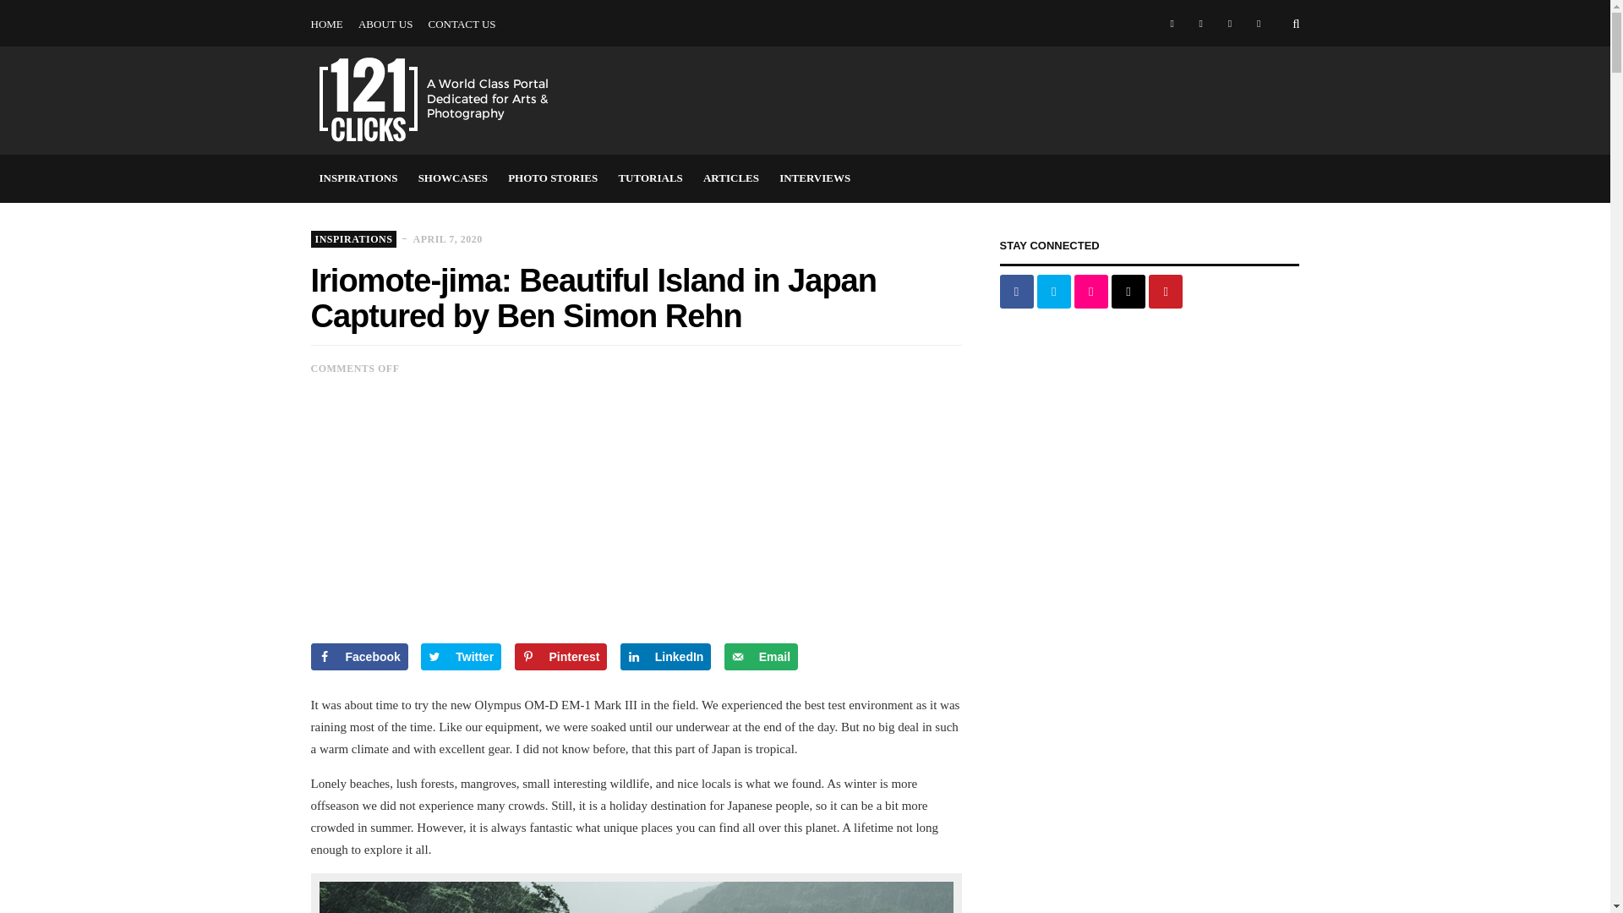 The image size is (1623, 913). Describe the element at coordinates (730, 178) in the screenshot. I see `ARTICLES` at that location.